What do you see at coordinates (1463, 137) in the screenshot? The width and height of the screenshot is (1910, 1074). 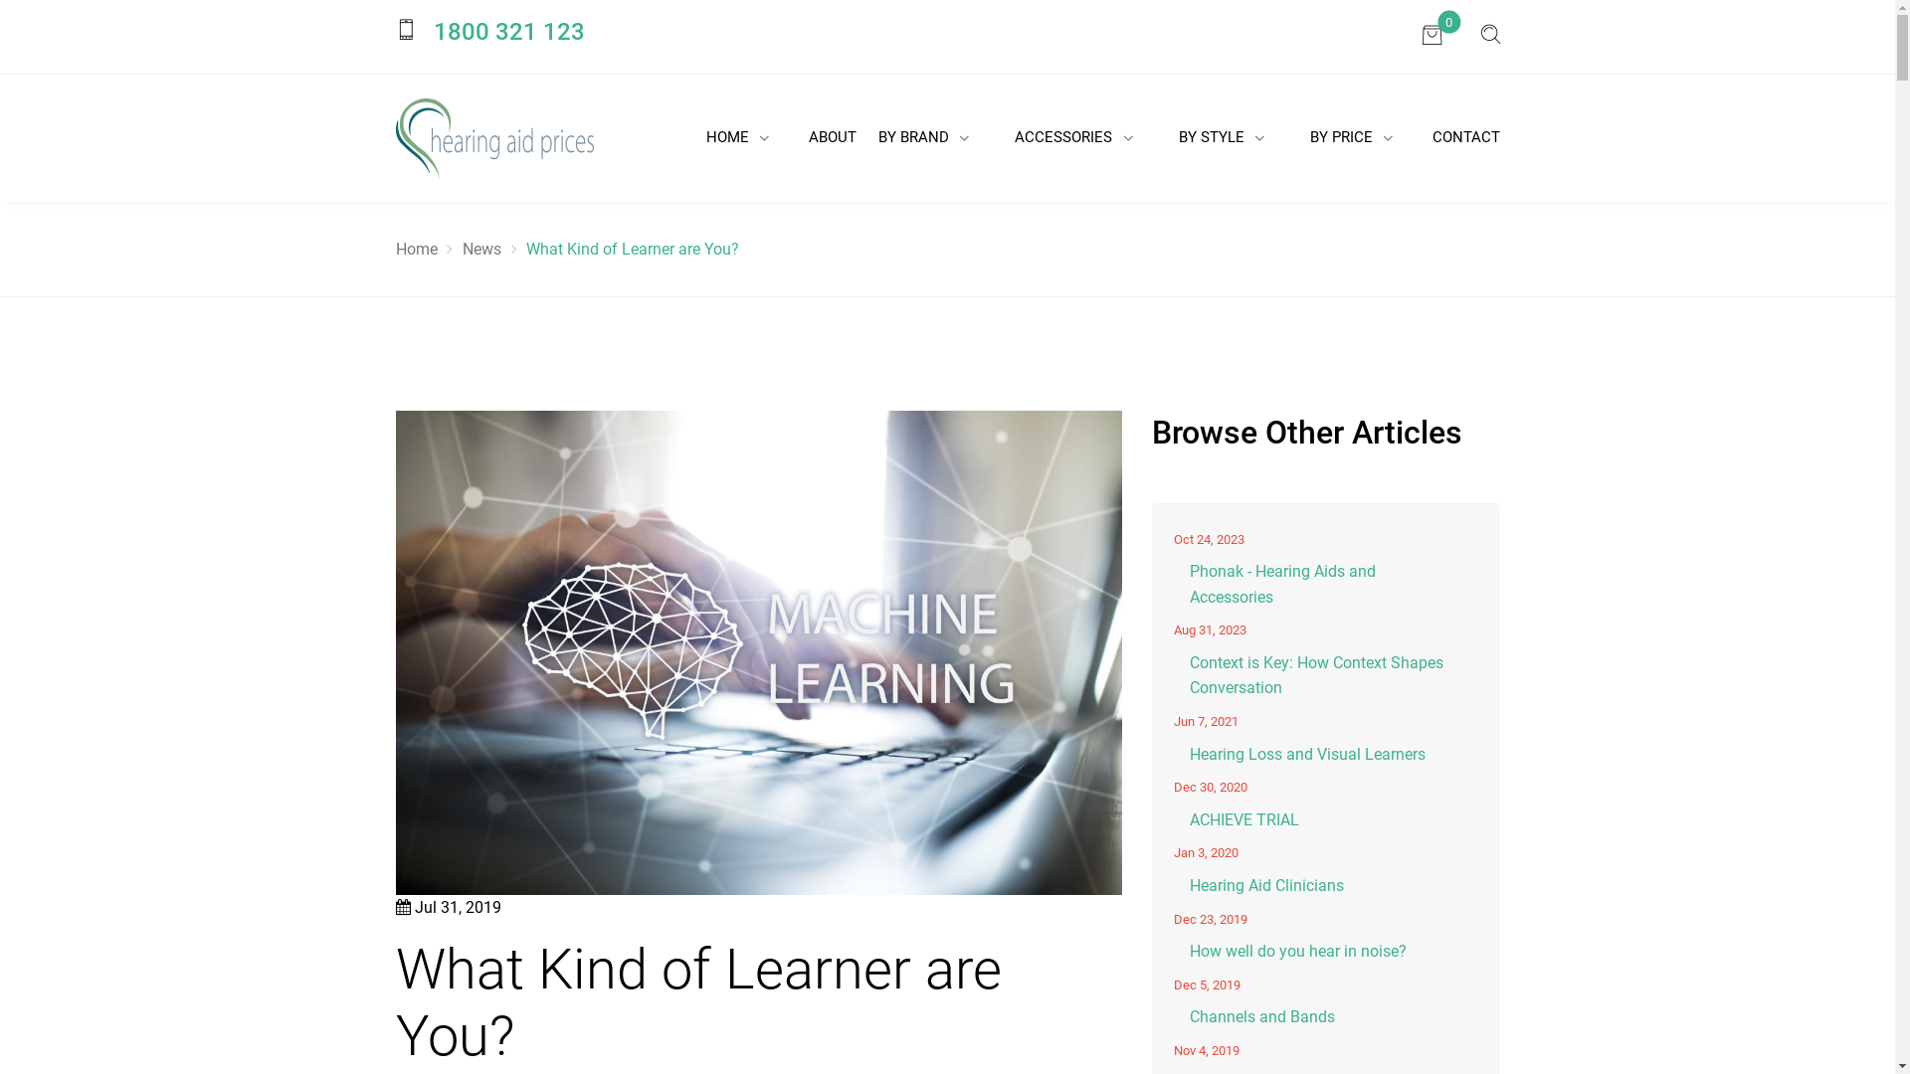 I see `CONTACT` at bounding box center [1463, 137].